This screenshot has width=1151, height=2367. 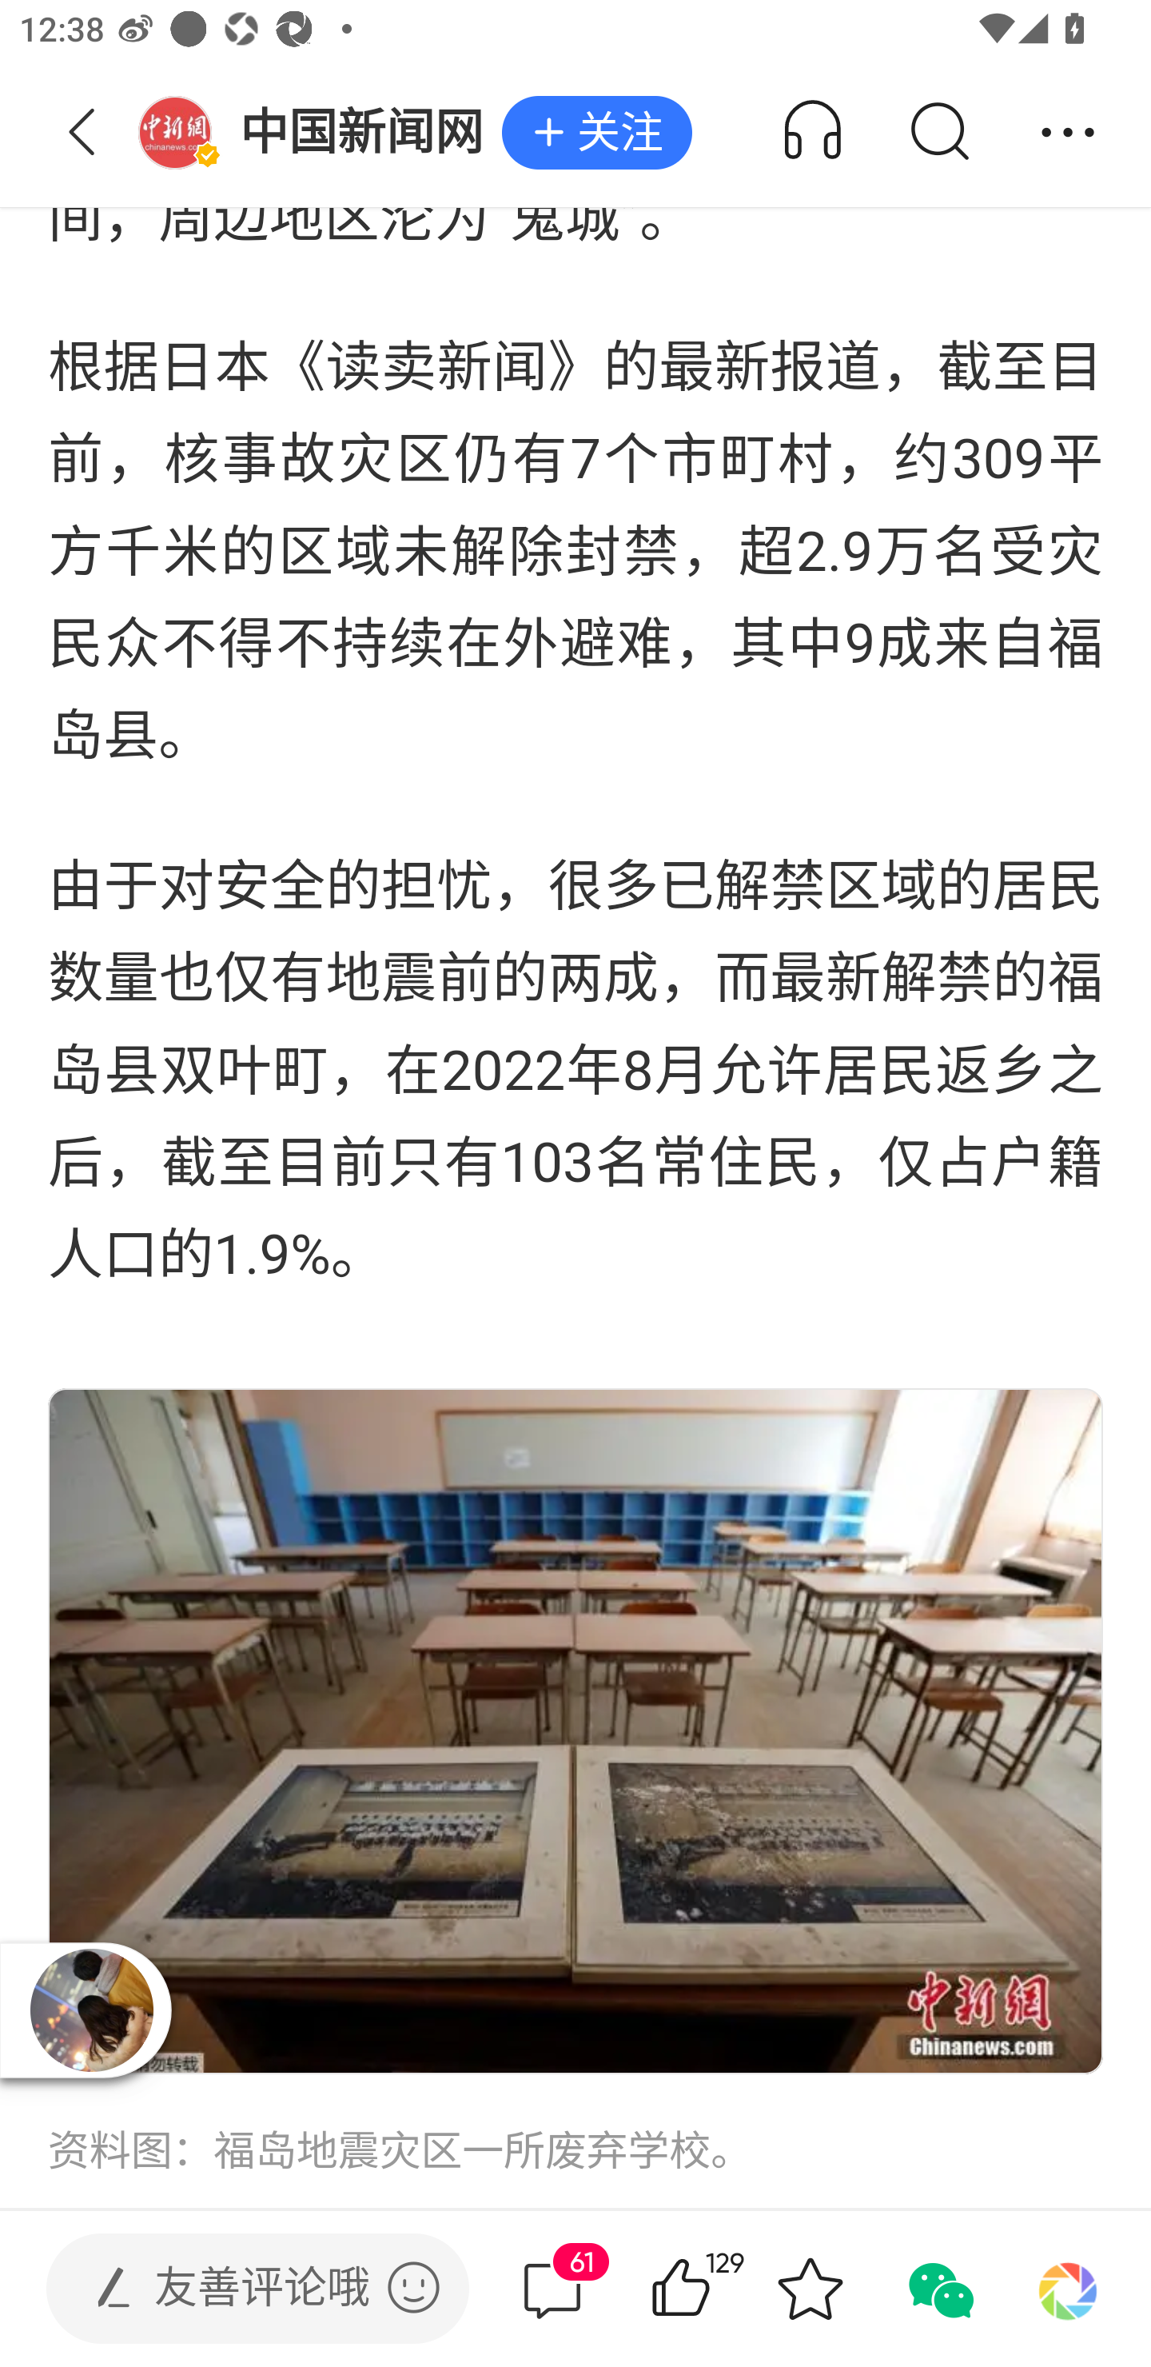 I want to click on  返回, so click(x=82, y=133).